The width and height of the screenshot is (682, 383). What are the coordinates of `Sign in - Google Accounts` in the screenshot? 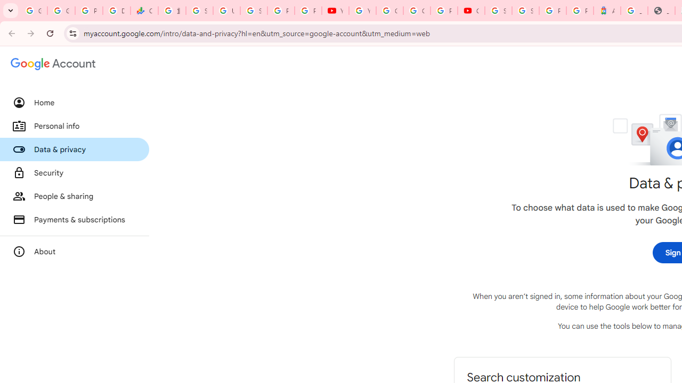 It's located at (499, 11).